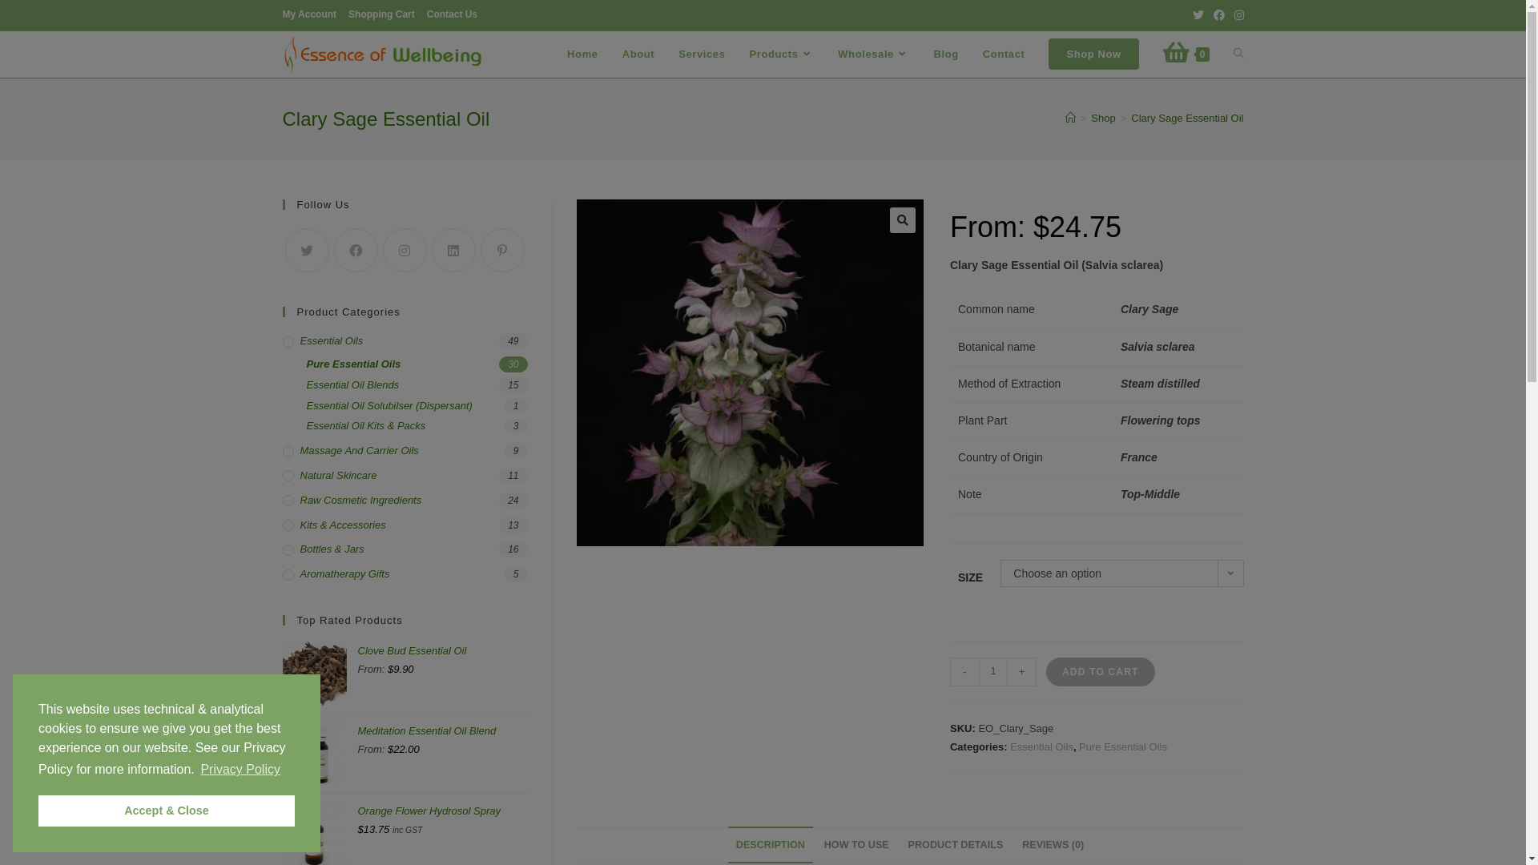  I want to click on EO_Clary_Sage, so click(750, 373).